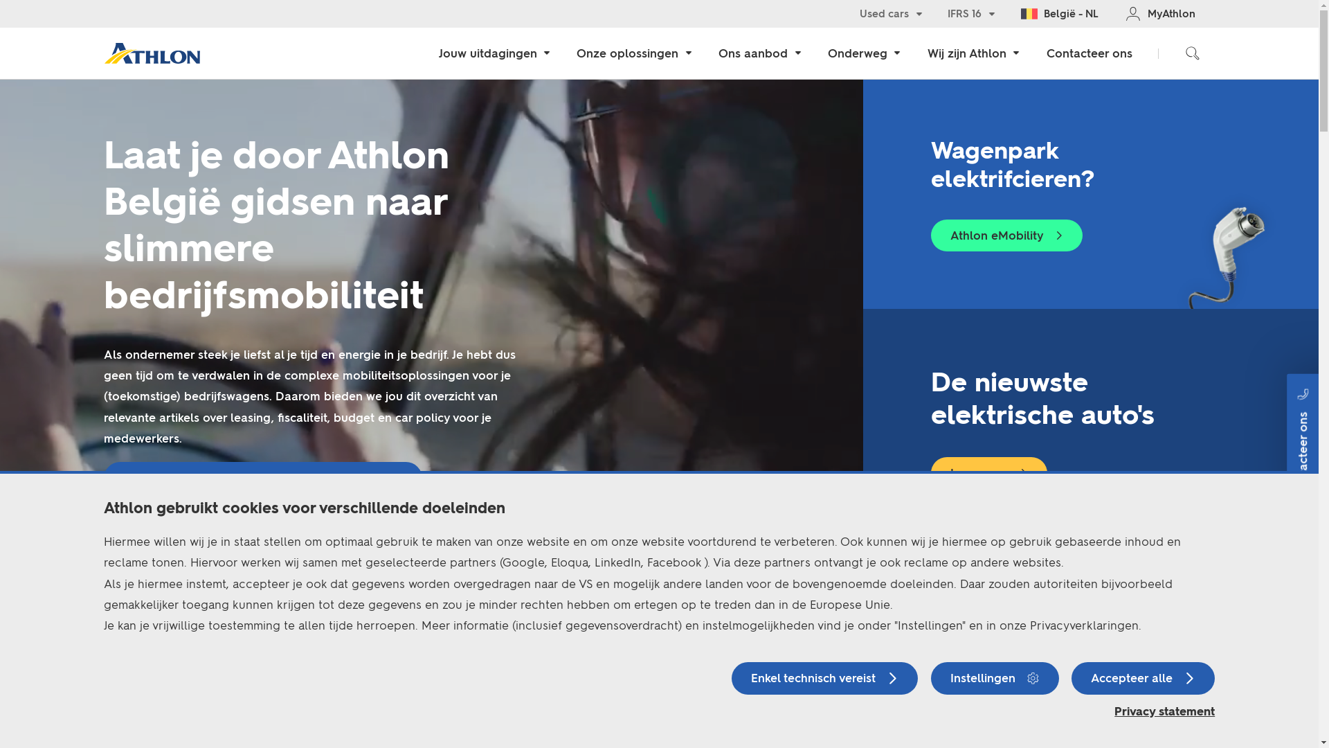  I want to click on Jouw uitdagingen, so click(494, 54).